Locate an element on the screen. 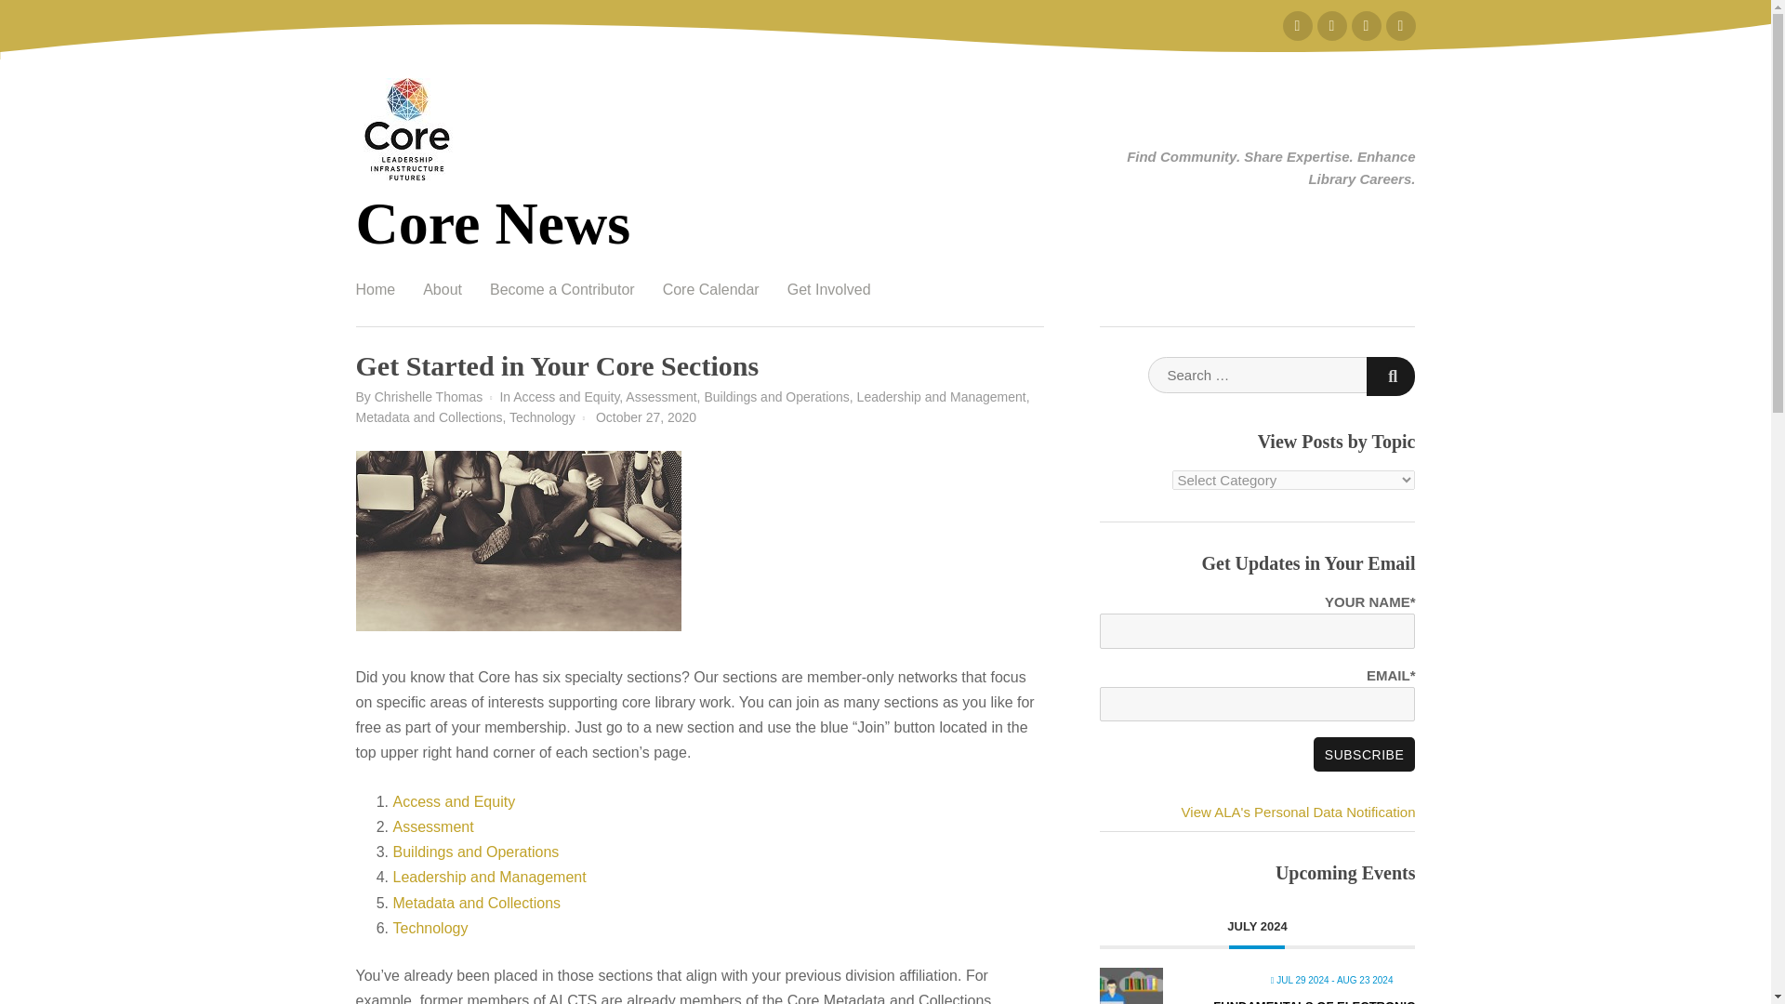 This screenshot has height=1004, width=1785. Chrishelle Thomas is located at coordinates (428, 397).